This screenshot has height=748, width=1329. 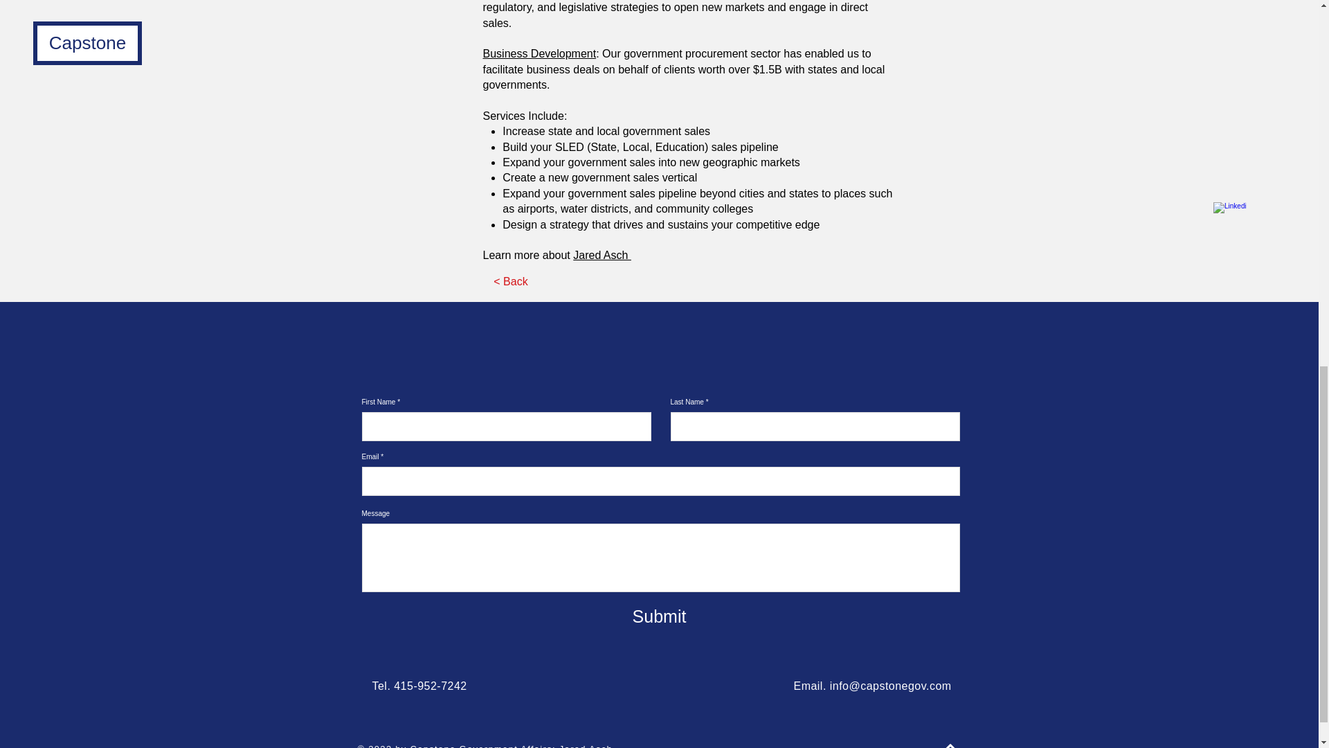 I want to click on Jared Asch , so click(x=602, y=255).